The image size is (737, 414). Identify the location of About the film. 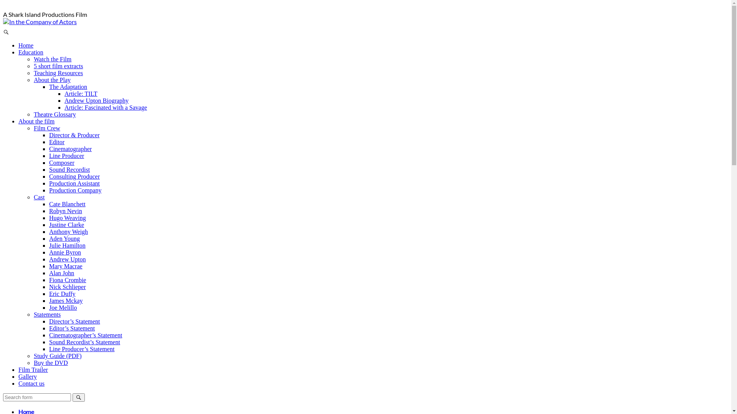
(36, 121).